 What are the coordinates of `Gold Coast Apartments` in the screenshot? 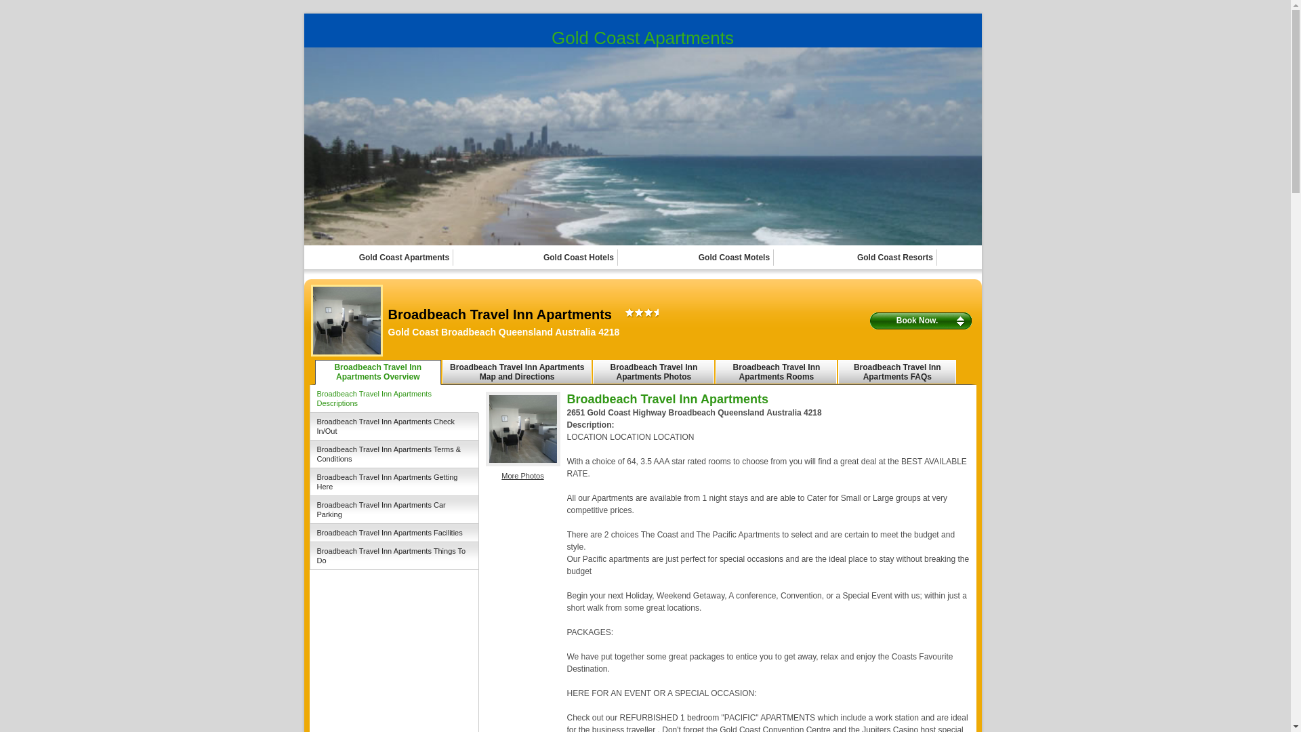 It's located at (405, 258).